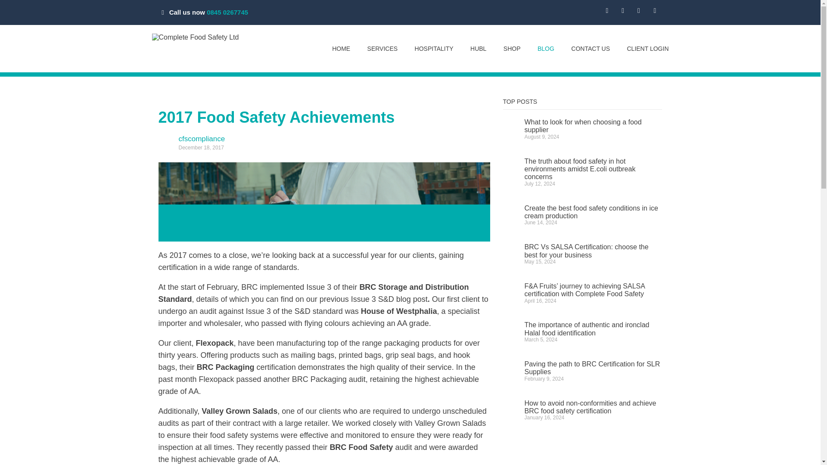  Describe the element at coordinates (434, 48) in the screenshot. I see `HOSPITALITY` at that location.